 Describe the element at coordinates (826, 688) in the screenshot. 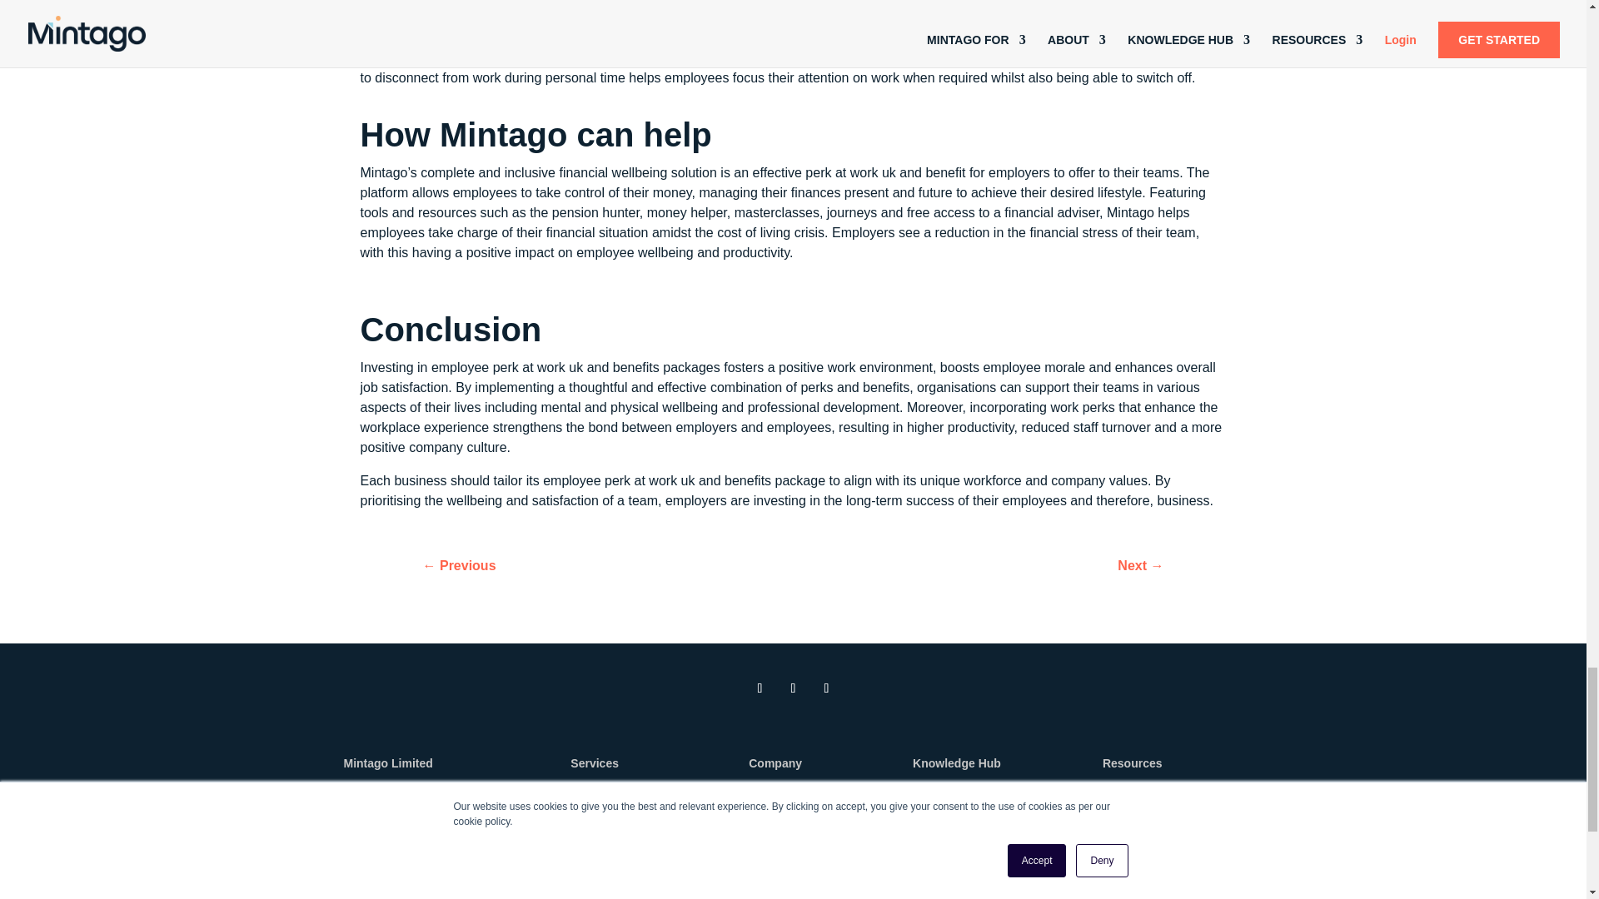

I see `Follow on Facebook` at that location.